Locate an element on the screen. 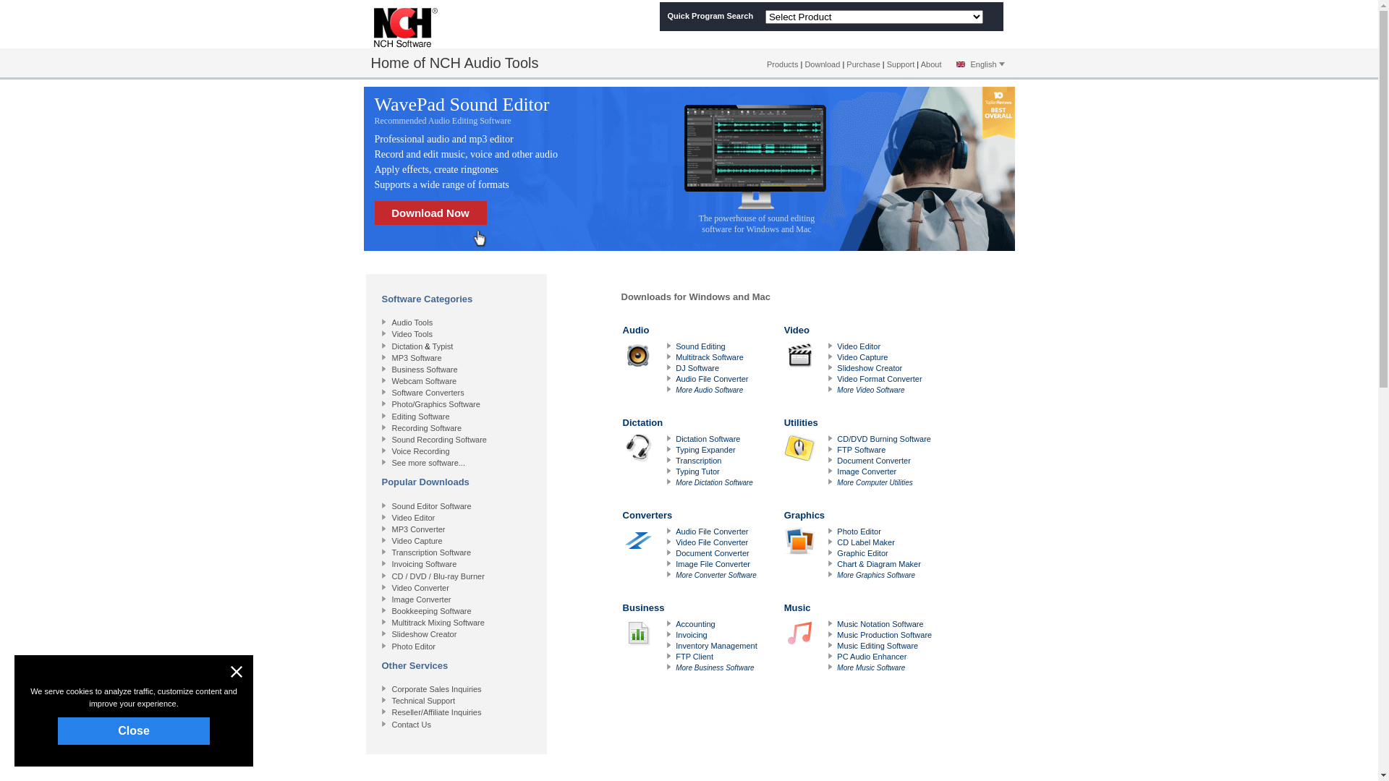  PC Audio Enhancer is located at coordinates (872, 657).